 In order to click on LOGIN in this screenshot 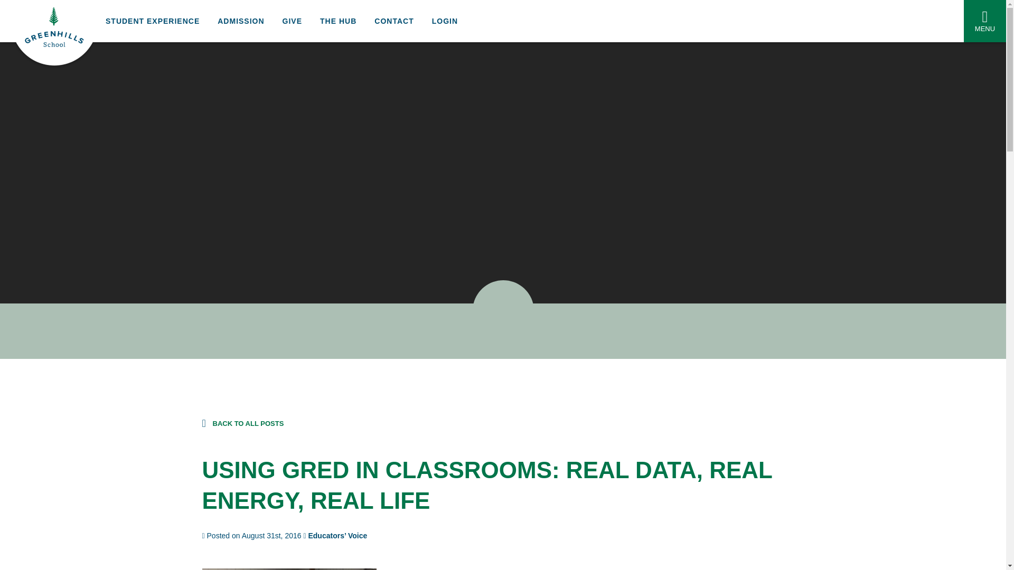, I will do `click(445, 21)`.